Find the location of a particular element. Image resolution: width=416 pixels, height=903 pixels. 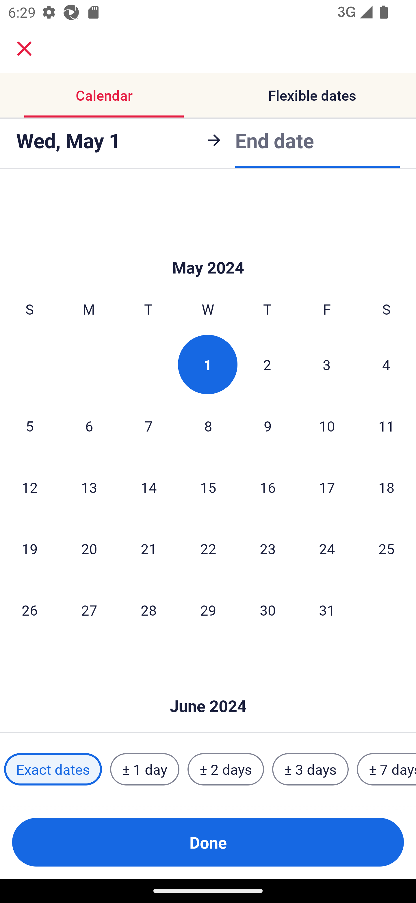

± 7 days is located at coordinates (387, 769).